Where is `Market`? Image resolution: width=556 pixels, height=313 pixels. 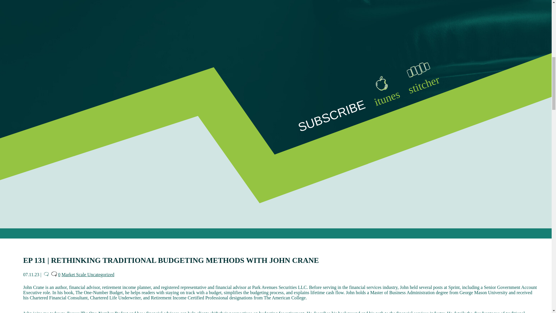
Market is located at coordinates (69, 274).